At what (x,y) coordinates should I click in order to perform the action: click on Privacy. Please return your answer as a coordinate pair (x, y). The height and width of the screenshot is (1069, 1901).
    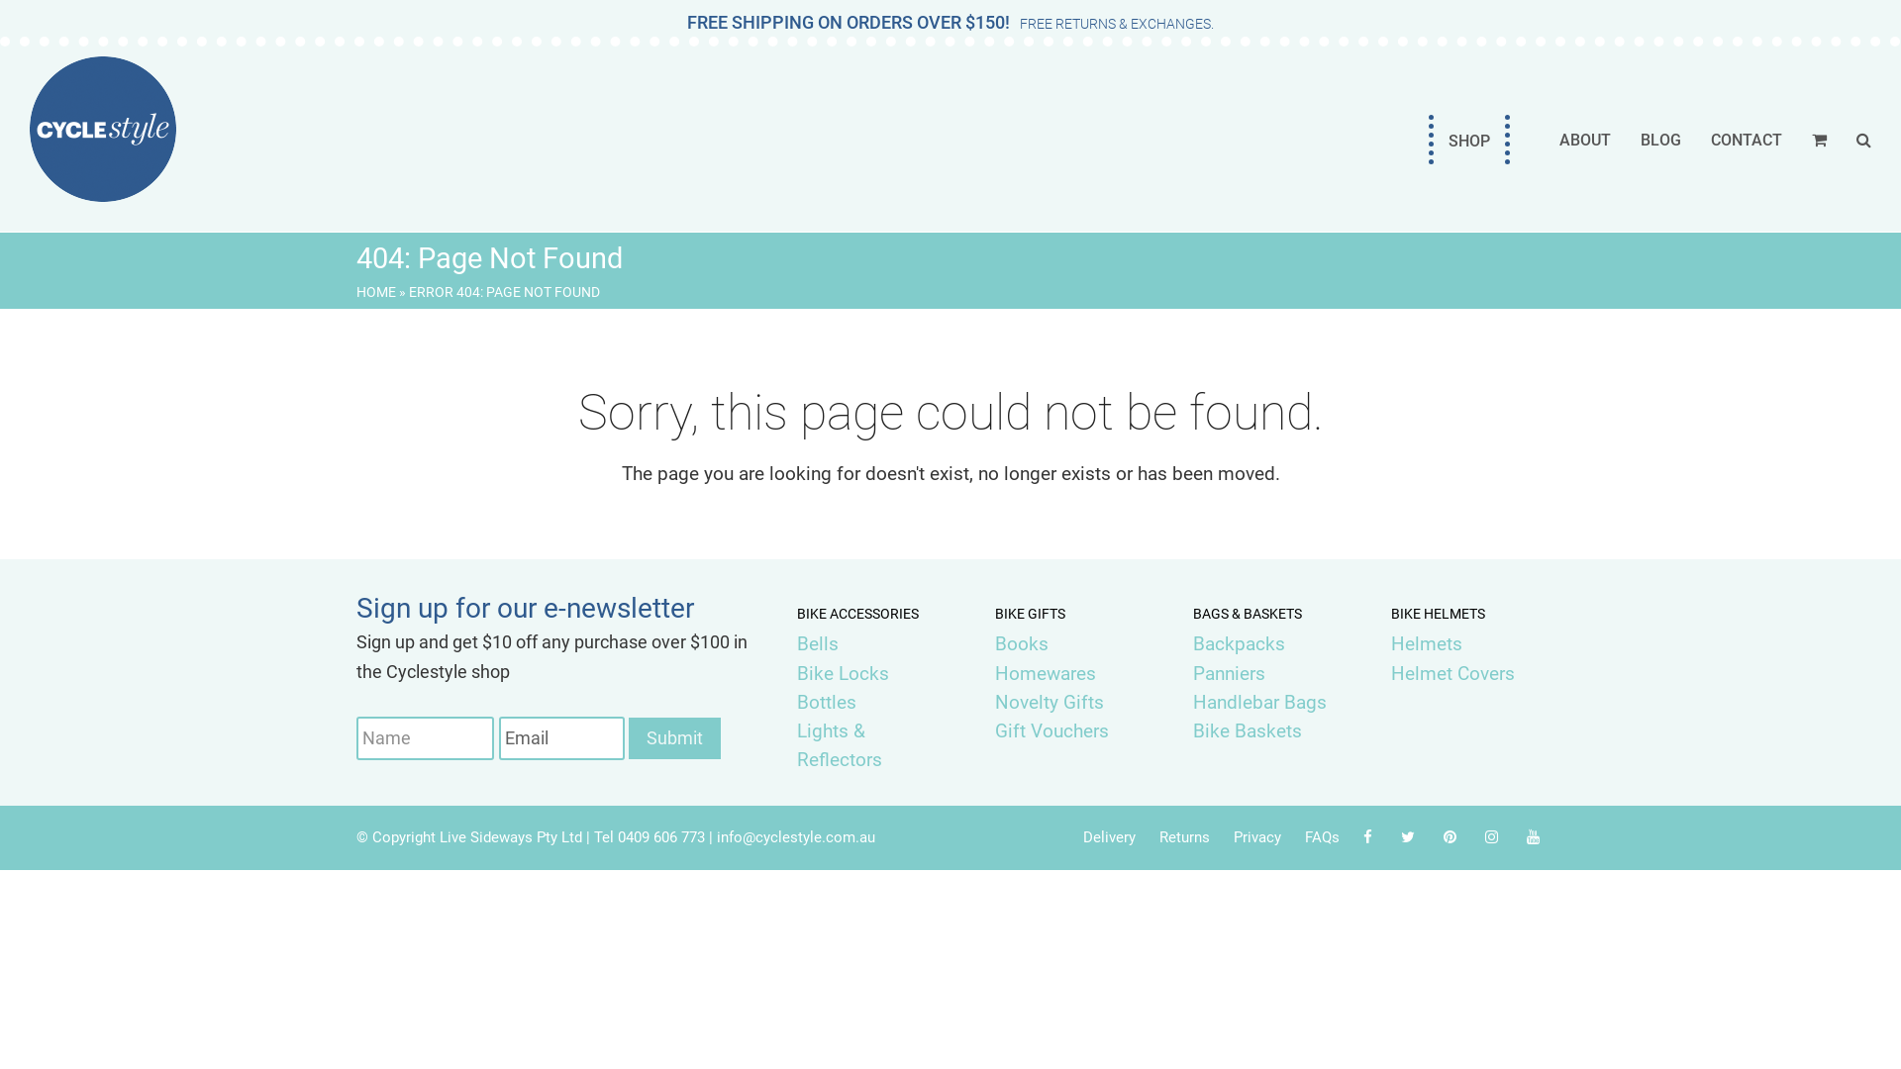
    Looking at the image, I should click on (1257, 837).